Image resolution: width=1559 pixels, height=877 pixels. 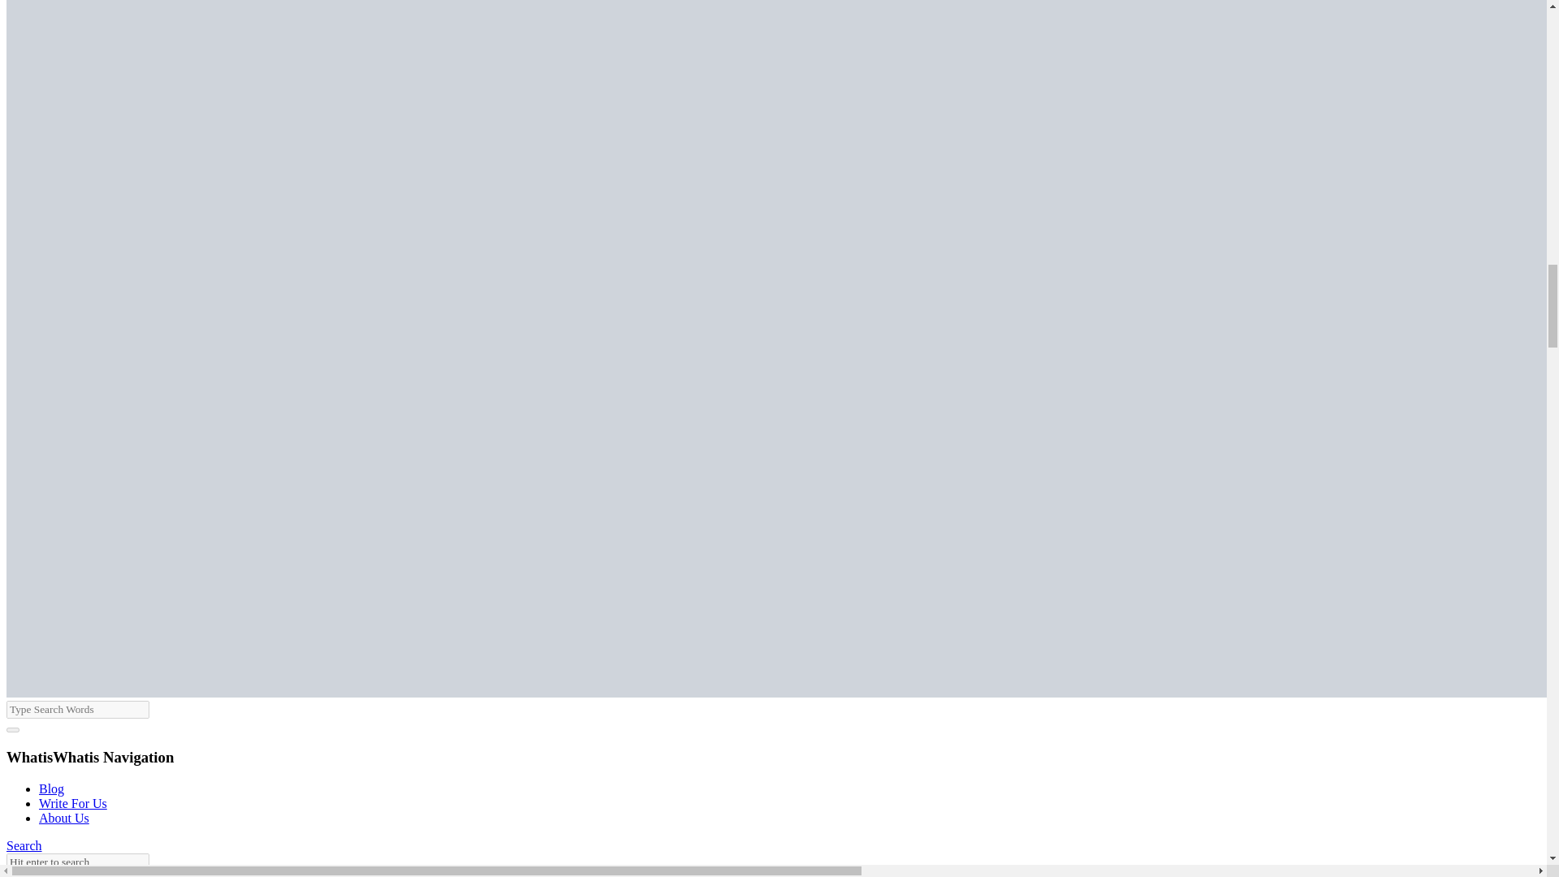 I want to click on Ask A Question, so click(x=47, y=874).